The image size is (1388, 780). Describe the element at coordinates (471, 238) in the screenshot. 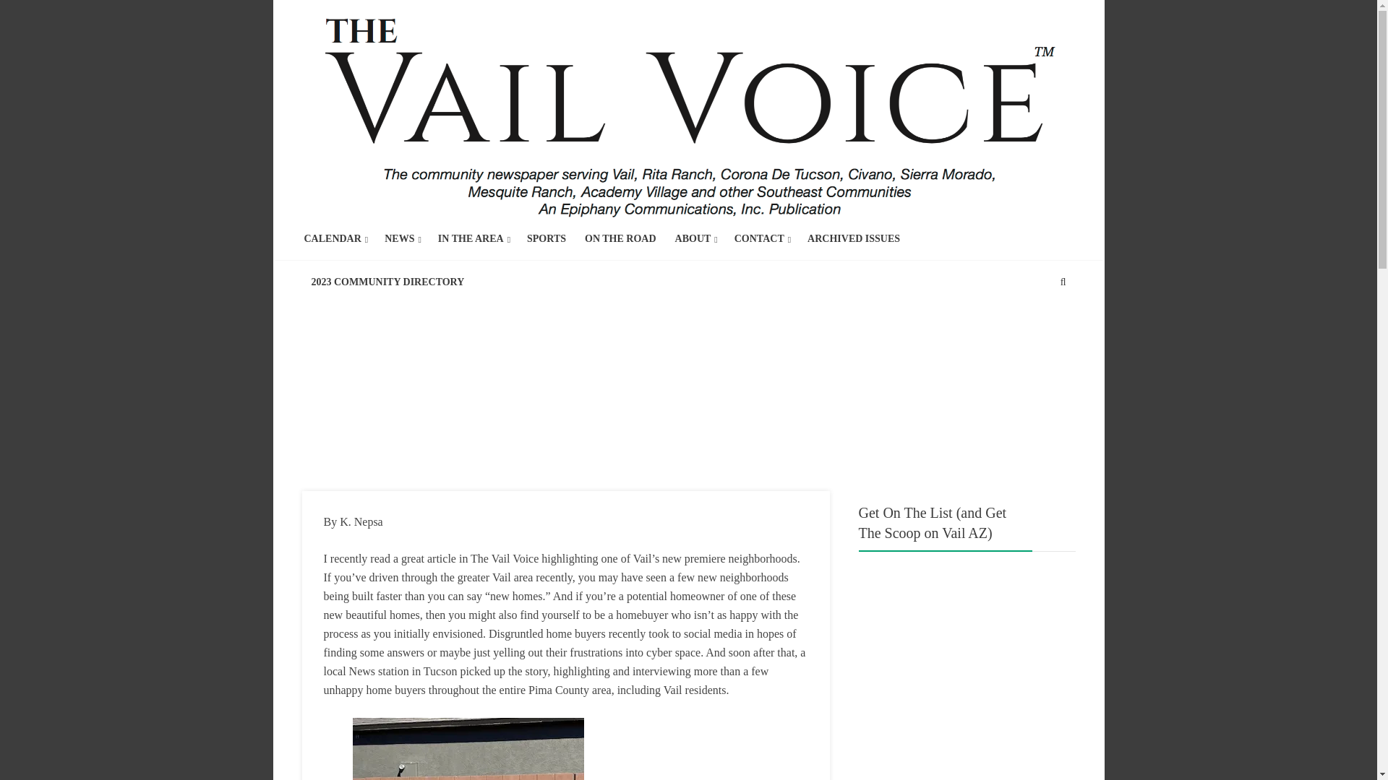

I see `IN THE AREA` at that location.